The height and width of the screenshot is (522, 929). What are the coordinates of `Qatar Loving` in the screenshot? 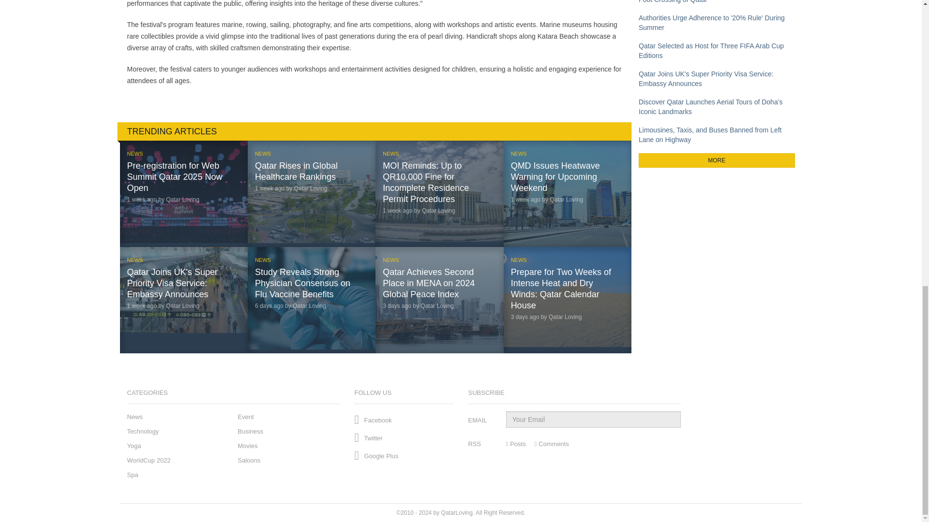 It's located at (565, 317).